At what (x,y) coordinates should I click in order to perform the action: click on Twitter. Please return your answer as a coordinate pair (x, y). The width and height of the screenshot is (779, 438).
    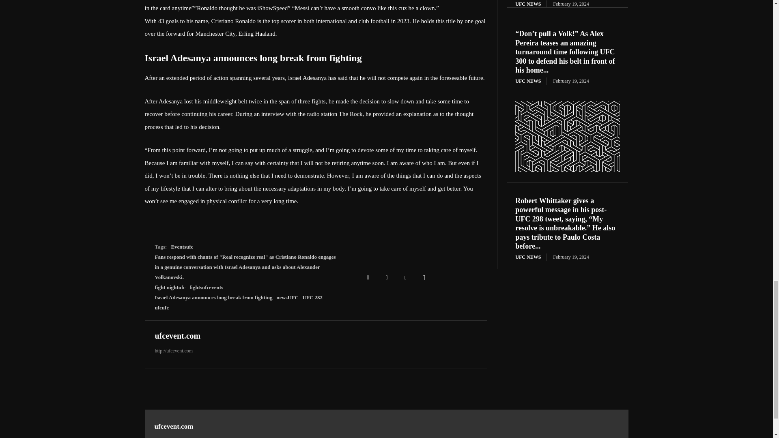
    Looking at the image, I should click on (387, 277).